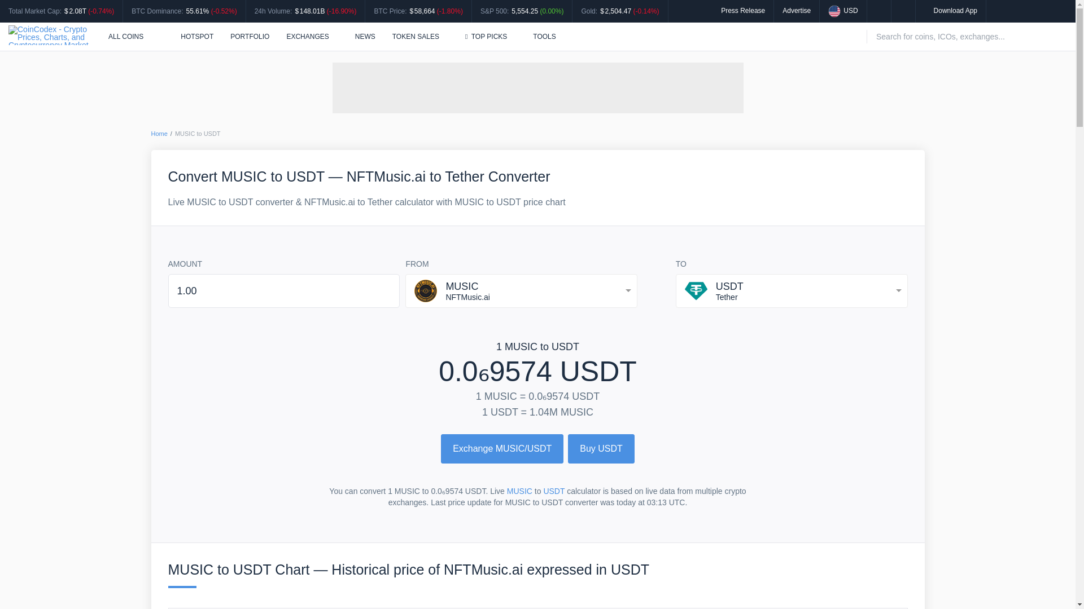 This screenshot has height=609, width=1084. I want to click on Press Release, so click(743, 10).